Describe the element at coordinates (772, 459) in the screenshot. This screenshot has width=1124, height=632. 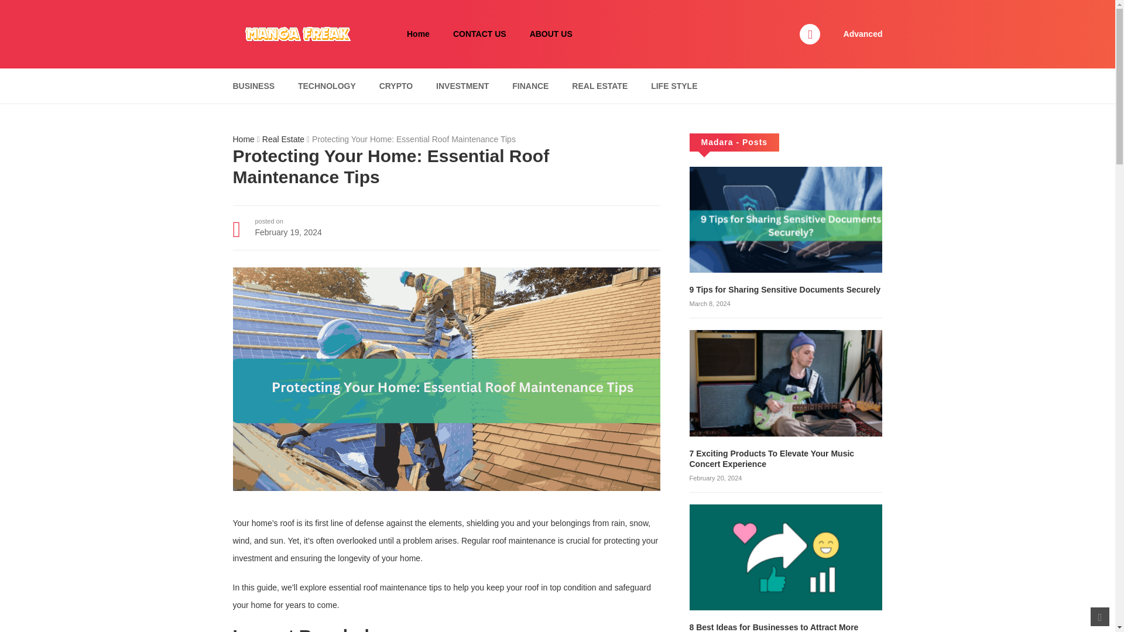
I see `7 Exciting Products To Elevate Your Music Concert Experience` at that location.